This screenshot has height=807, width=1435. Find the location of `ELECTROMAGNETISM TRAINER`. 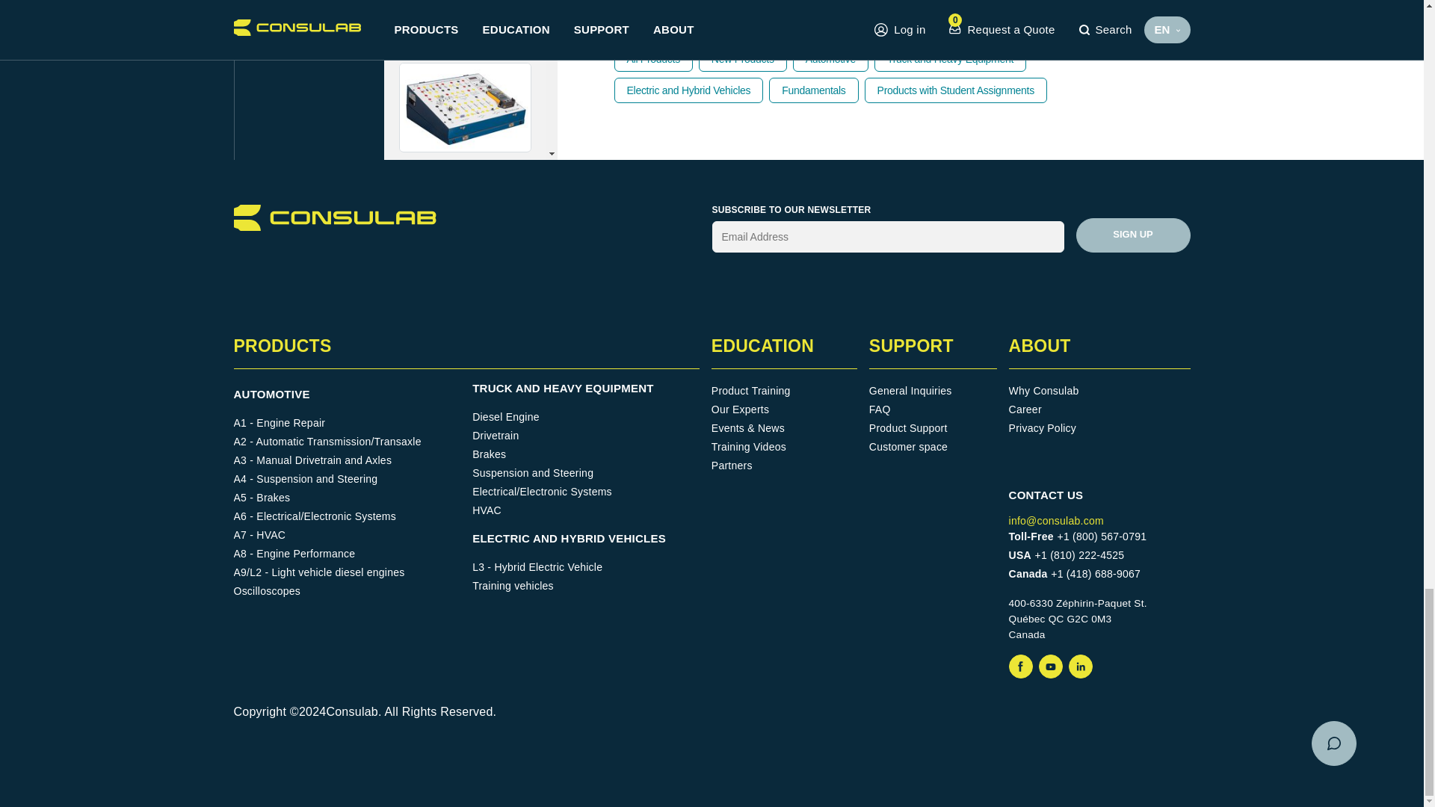

ELECTROMAGNETISM TRAINER is located at coordinates (465, 526).